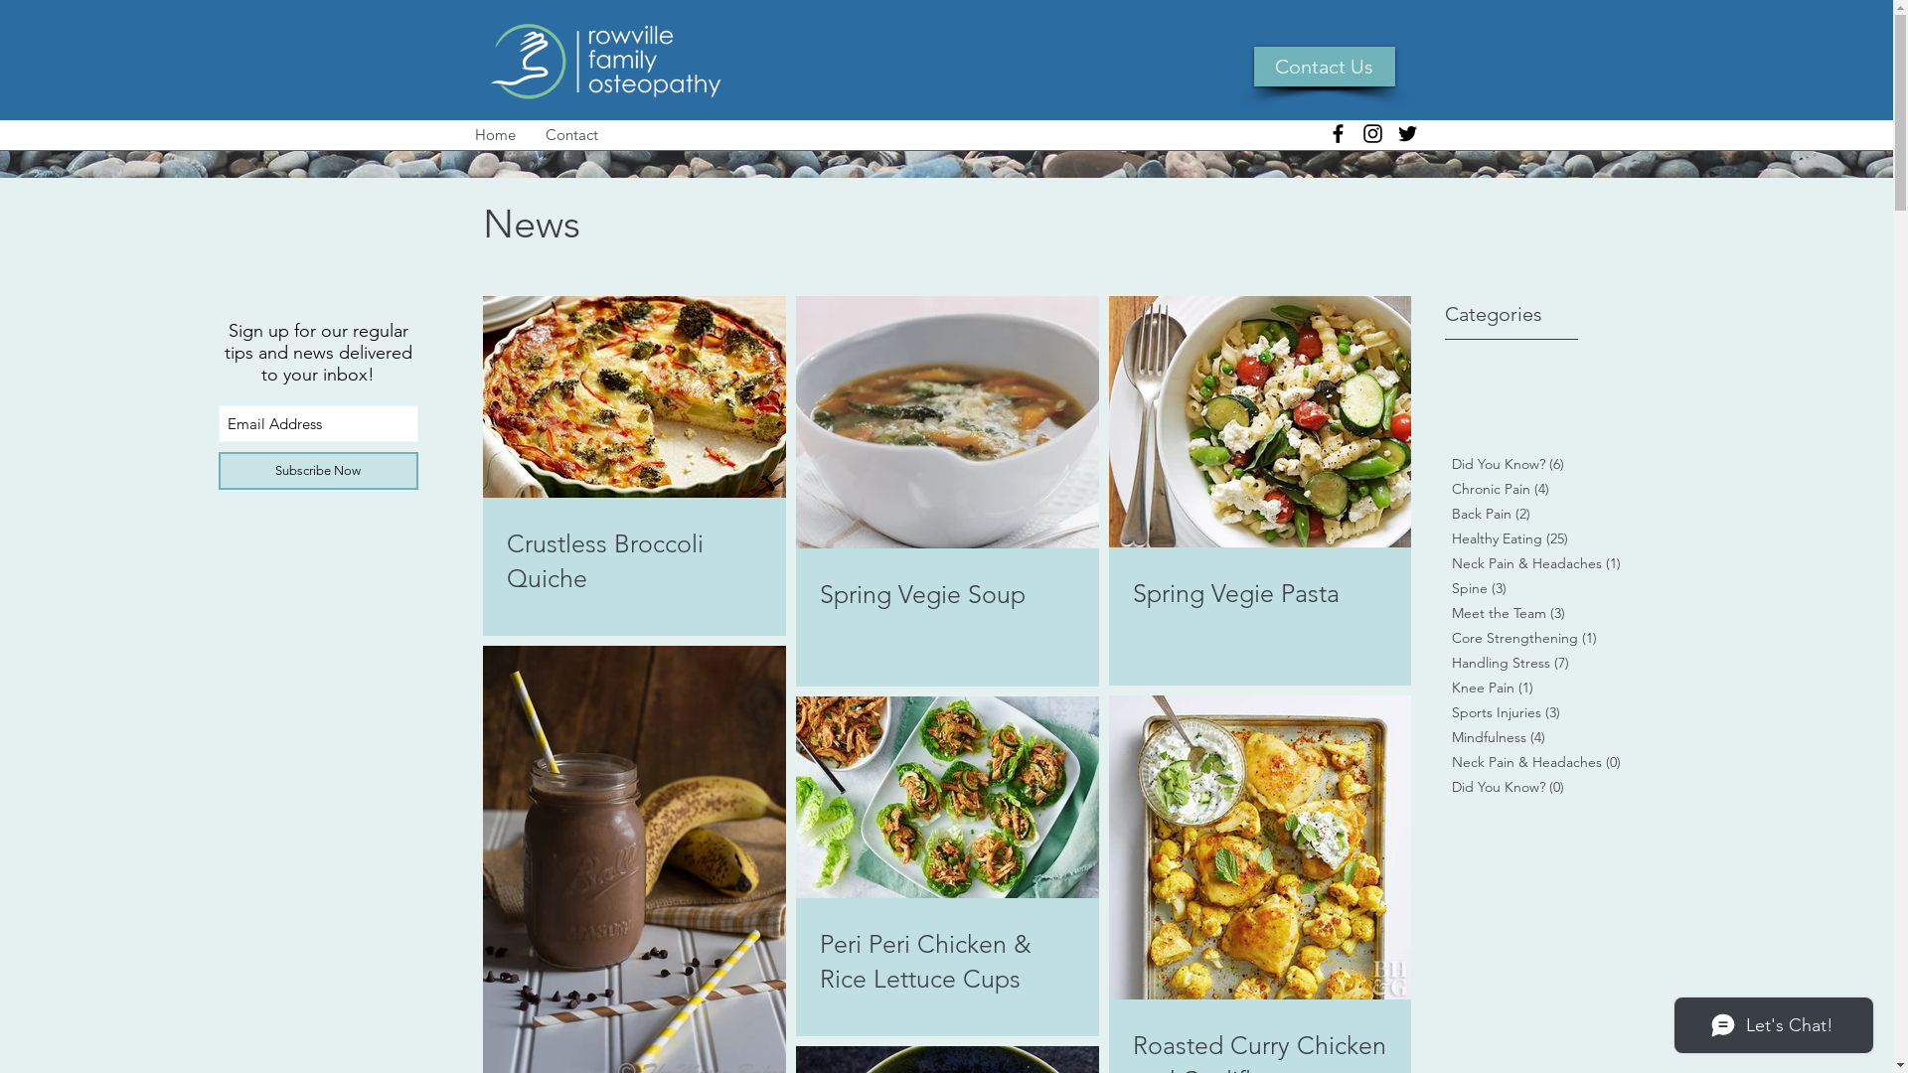  Describe the element at coordinates (1546, 538) in the screenshot. I see `Healthy Eating (25)` at that location.